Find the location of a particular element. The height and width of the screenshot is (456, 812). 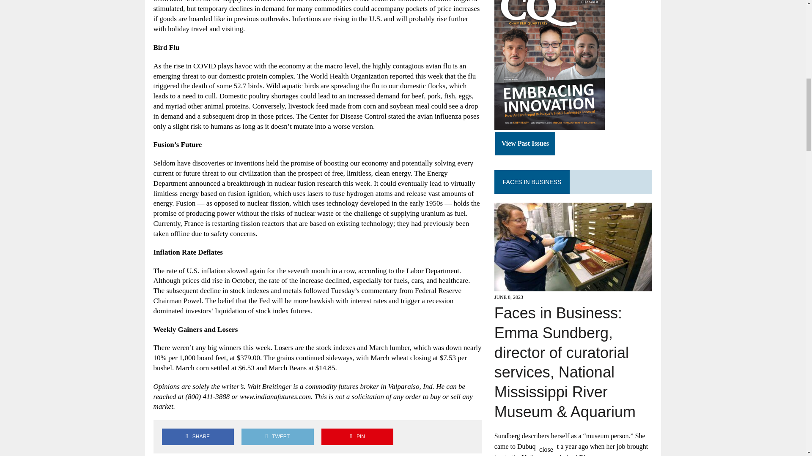

Share on Facebook is located at coordinates (198, 437).